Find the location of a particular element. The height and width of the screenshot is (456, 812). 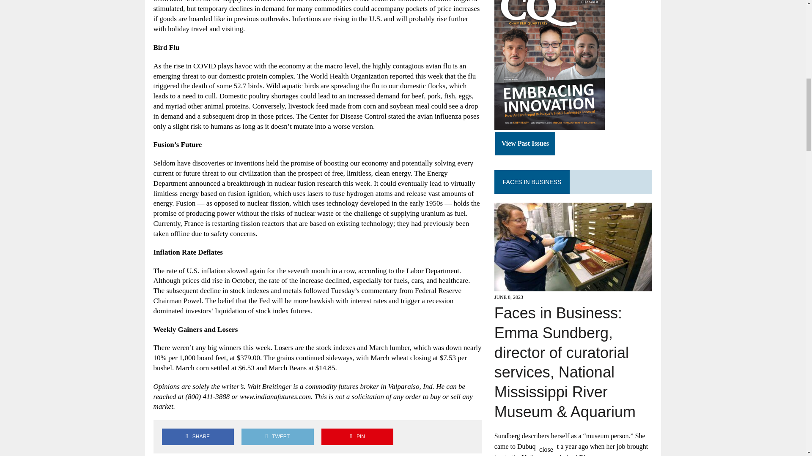

Share on Facebook is located at coordinates (198, 437).